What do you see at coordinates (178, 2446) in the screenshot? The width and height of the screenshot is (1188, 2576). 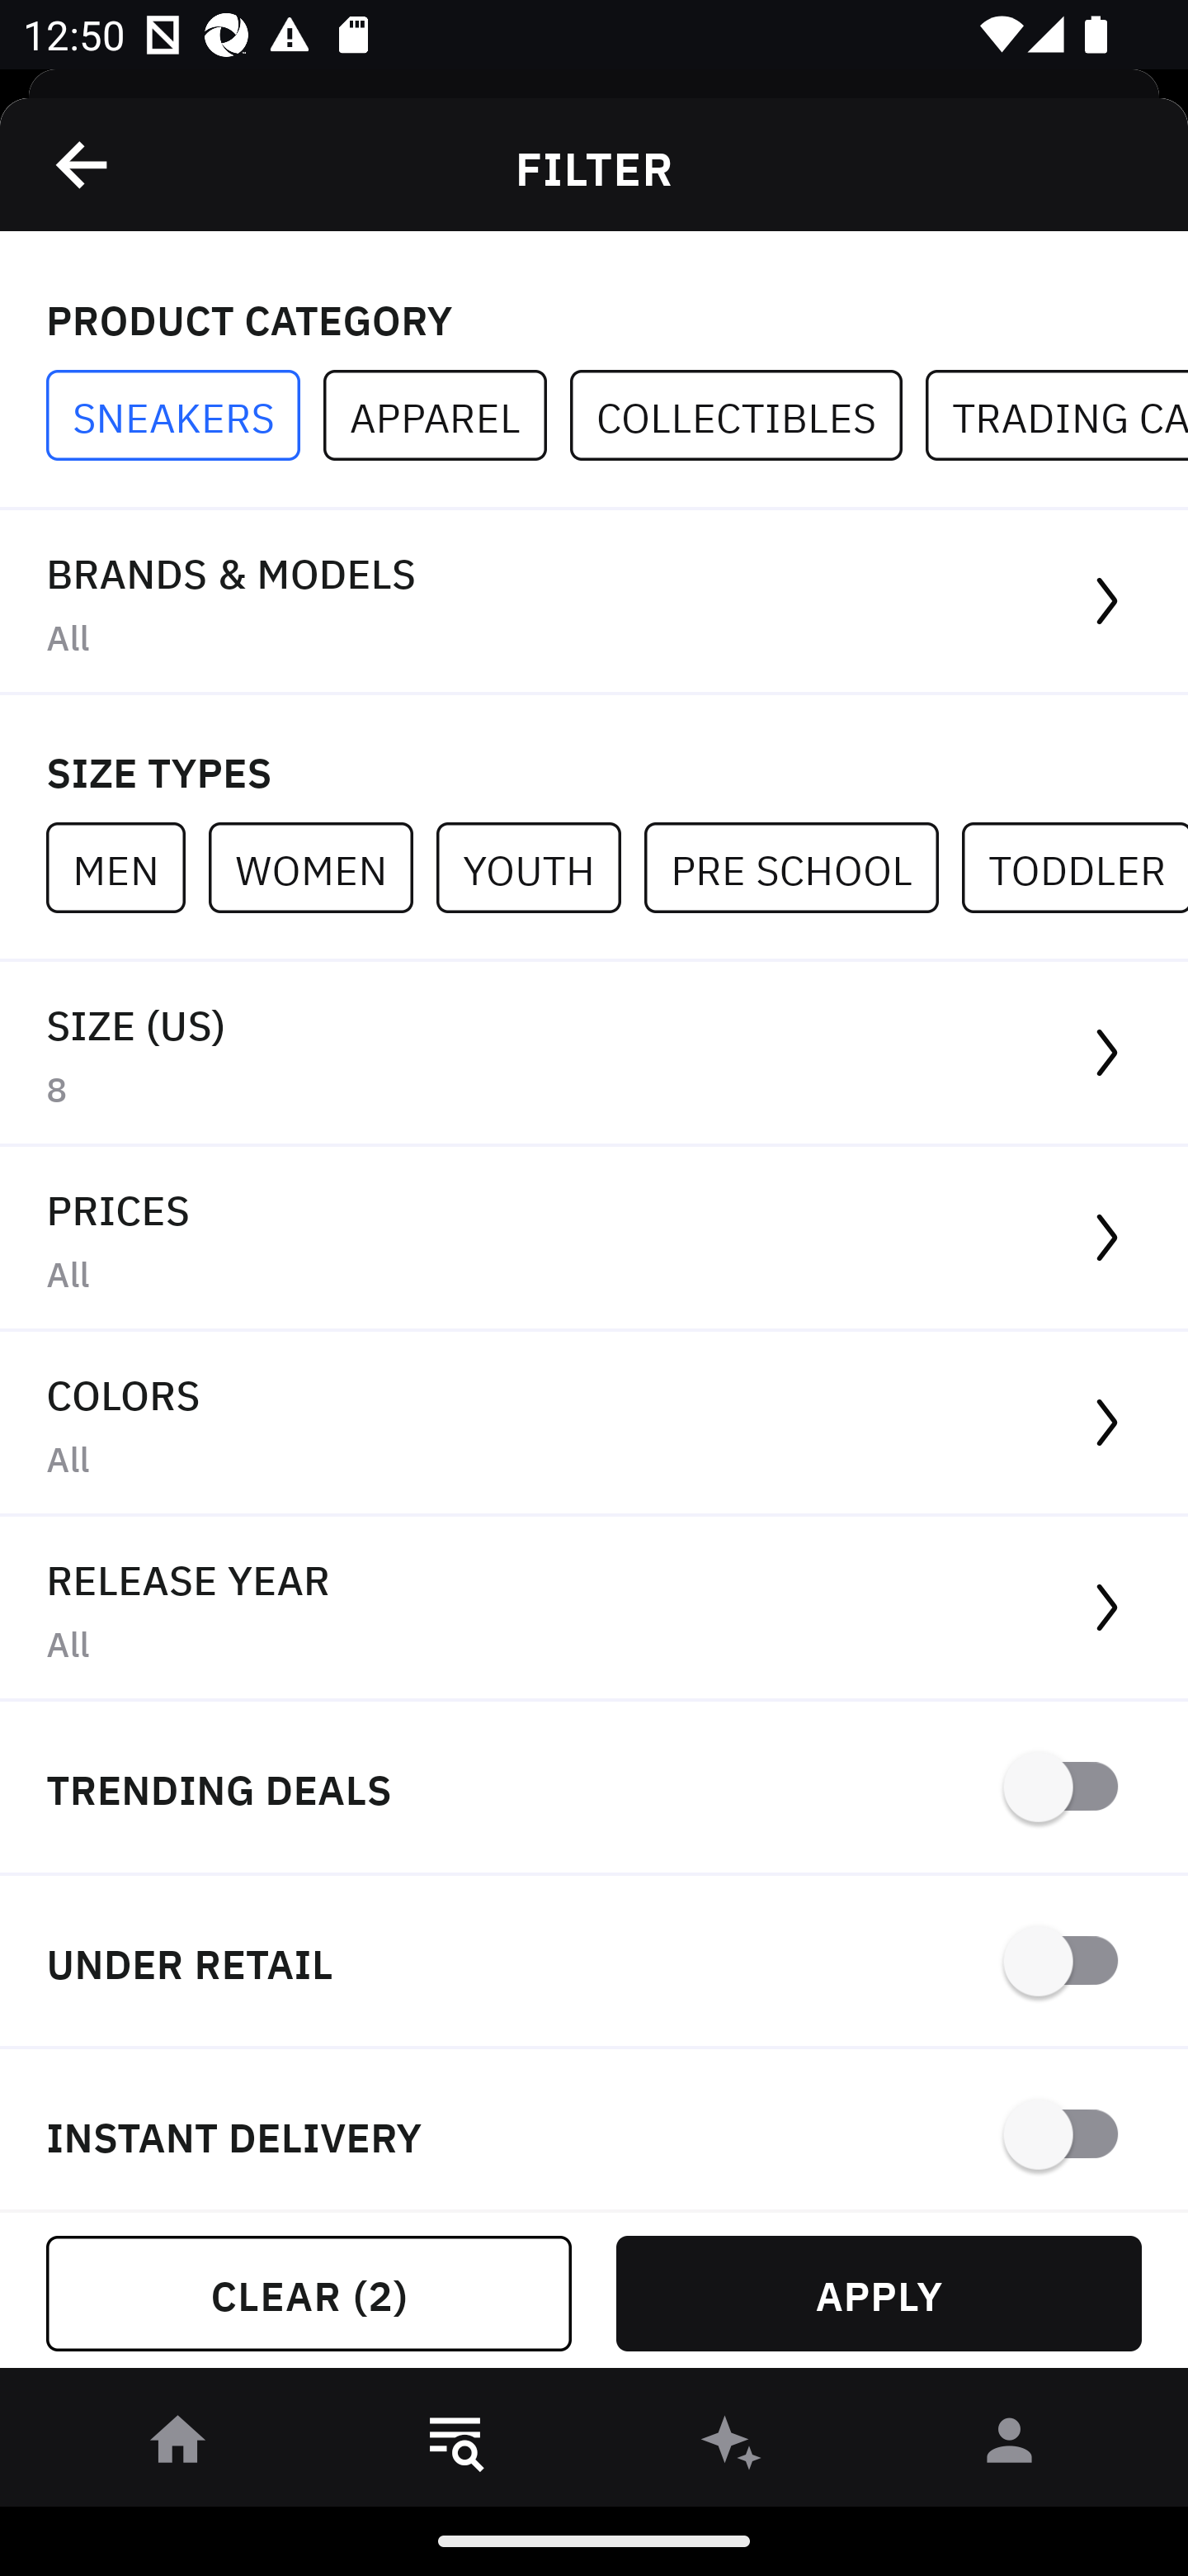 I see `󰋜` at bounding box center [178, 2446].